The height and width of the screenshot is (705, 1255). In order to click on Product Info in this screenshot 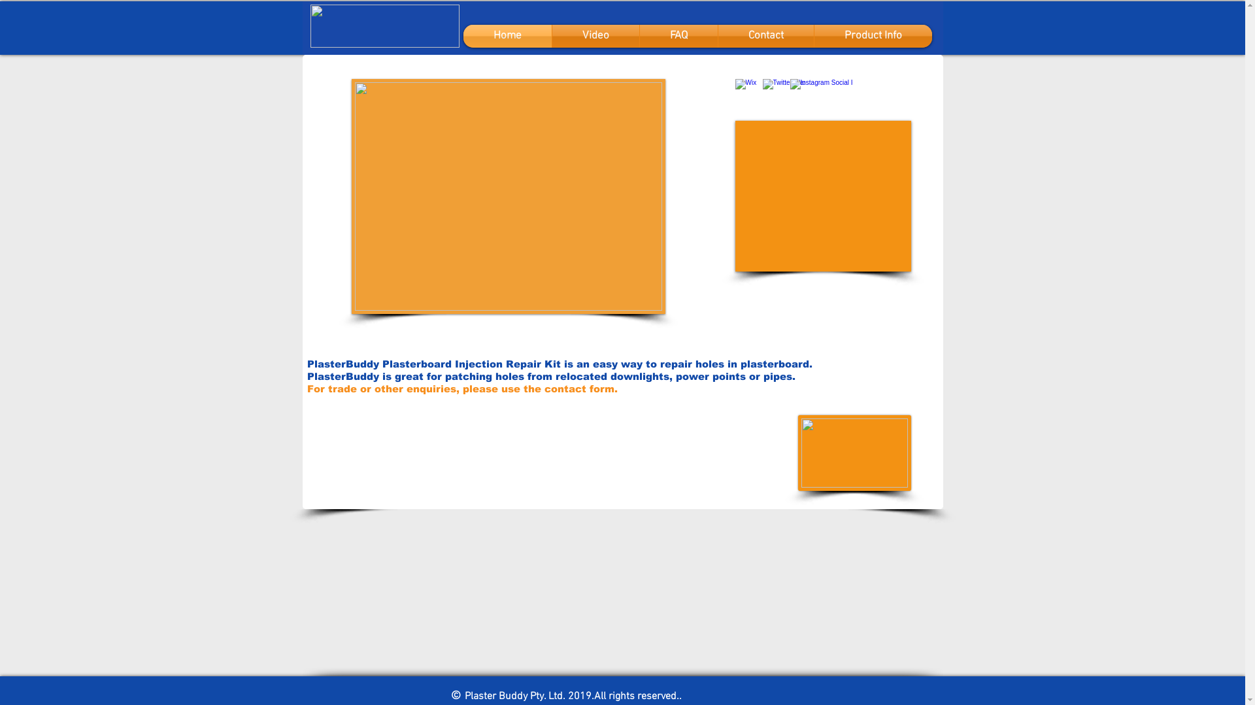, I will do `click(873, 37)`.